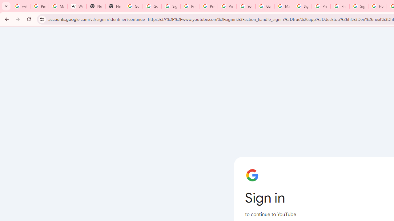 The image size is (394, 221). What do you see at coordinates (171, 6) in the screenshot?
I see `Sign in - Google Accounts` at bounding box center [171, 6].